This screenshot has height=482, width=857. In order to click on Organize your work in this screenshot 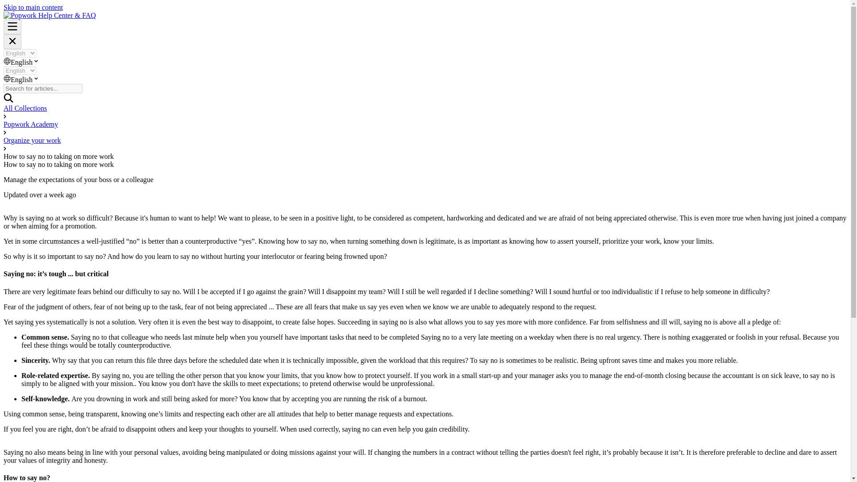, I will do `click(32, 140)`.